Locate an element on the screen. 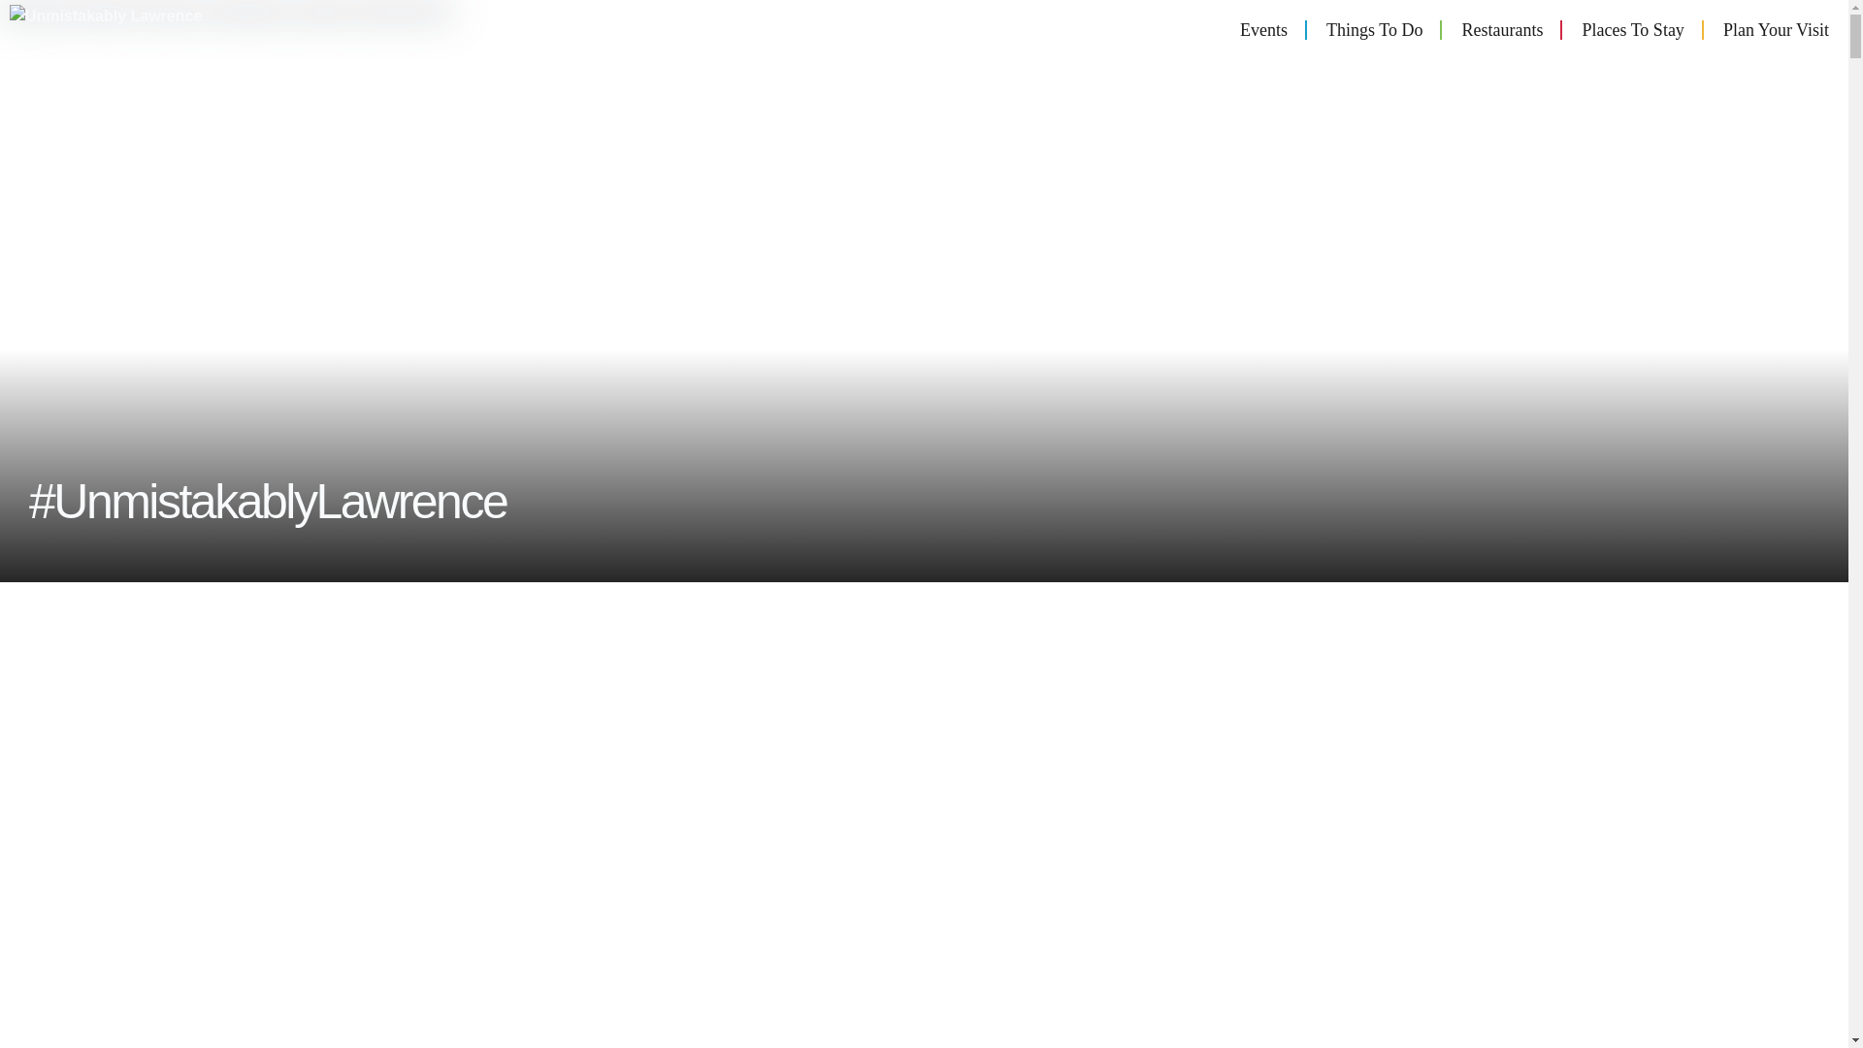 The image size is (1863, 1048). Things To Do is located at coordinates (1374, 30).